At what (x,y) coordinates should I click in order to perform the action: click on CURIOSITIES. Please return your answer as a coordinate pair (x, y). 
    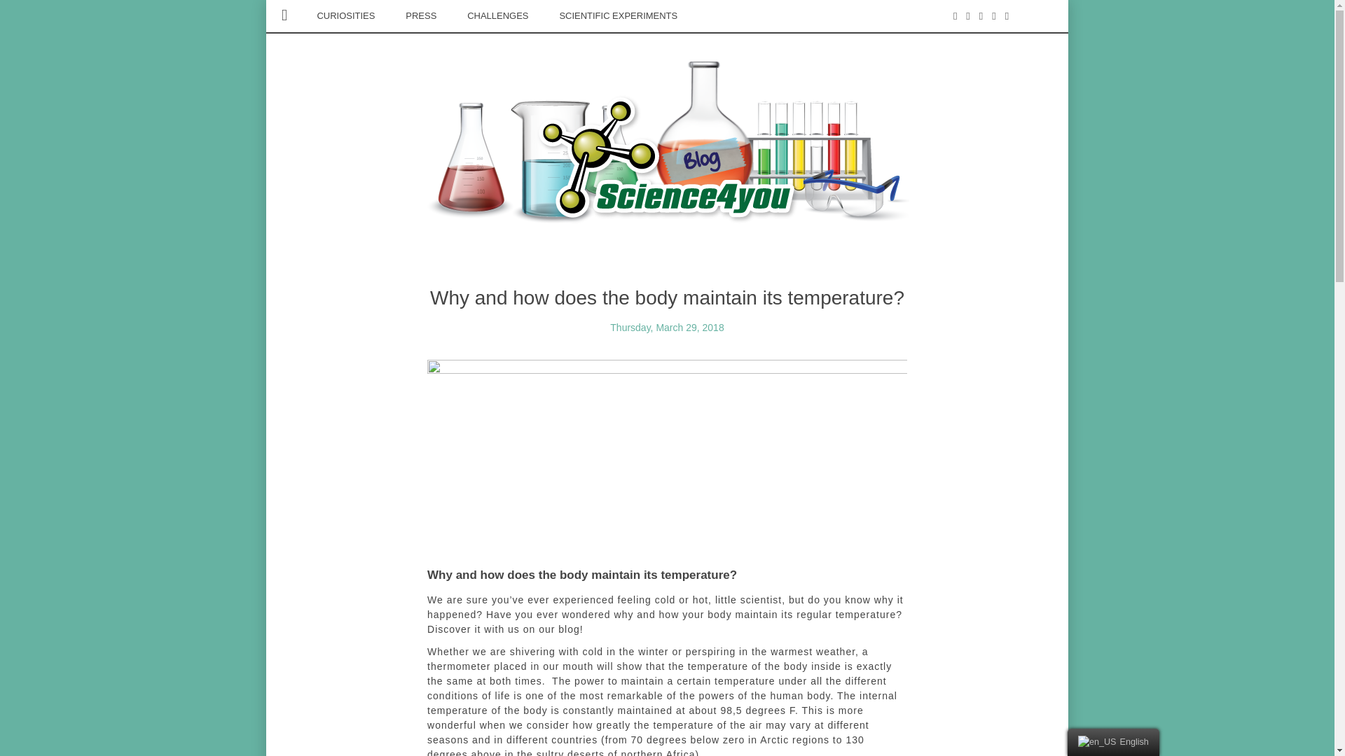
    Looking at the image, I should click on (345, 16).